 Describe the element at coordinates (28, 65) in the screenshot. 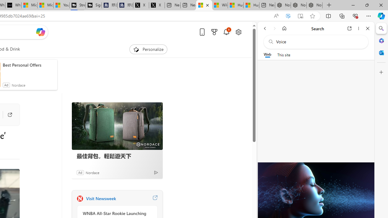

I see `Best Personal Offers` at that location.